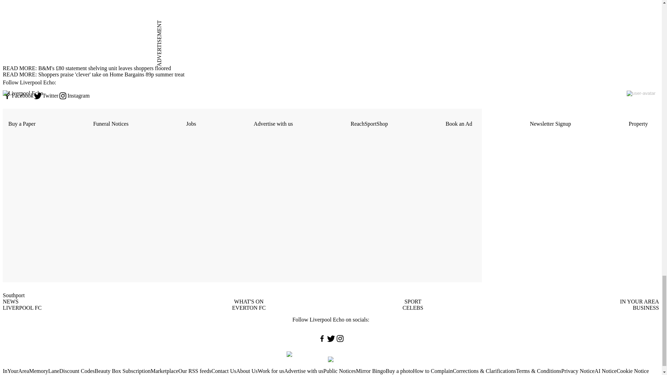 This screenshot has width=667, height=375. Describe the element at coordinates (18, 96) in the screenshot. I see `Facebook` at that location.